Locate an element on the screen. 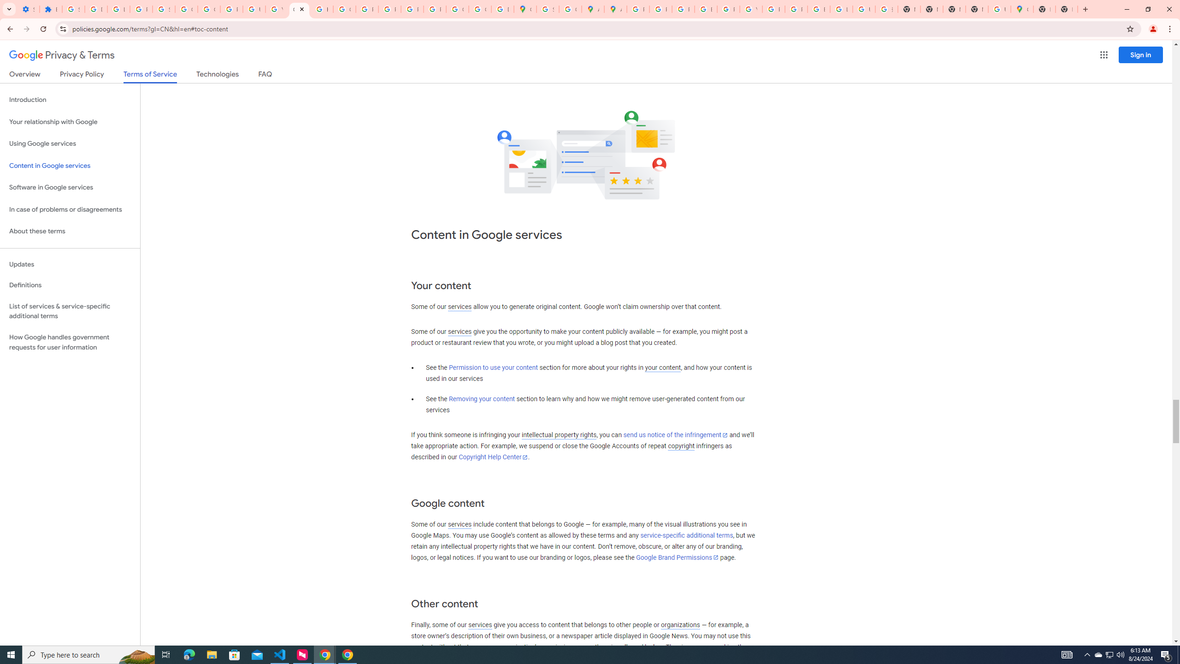  Your relationship with Google is located at coordinates (70, 122).